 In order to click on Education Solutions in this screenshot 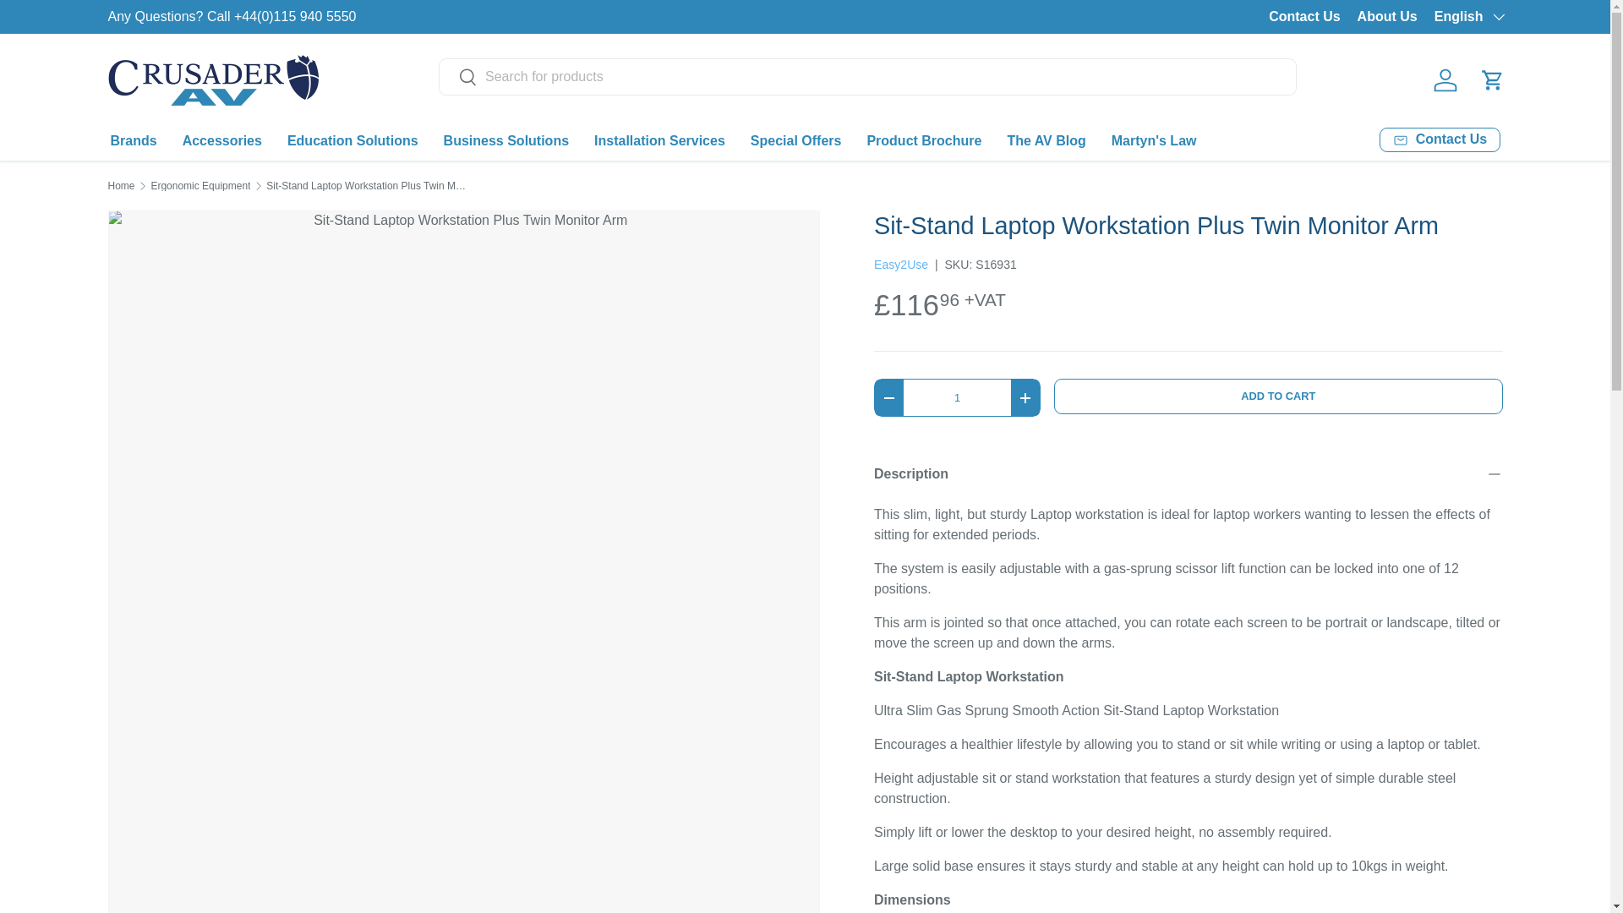, I will do `click(352, 140)`.